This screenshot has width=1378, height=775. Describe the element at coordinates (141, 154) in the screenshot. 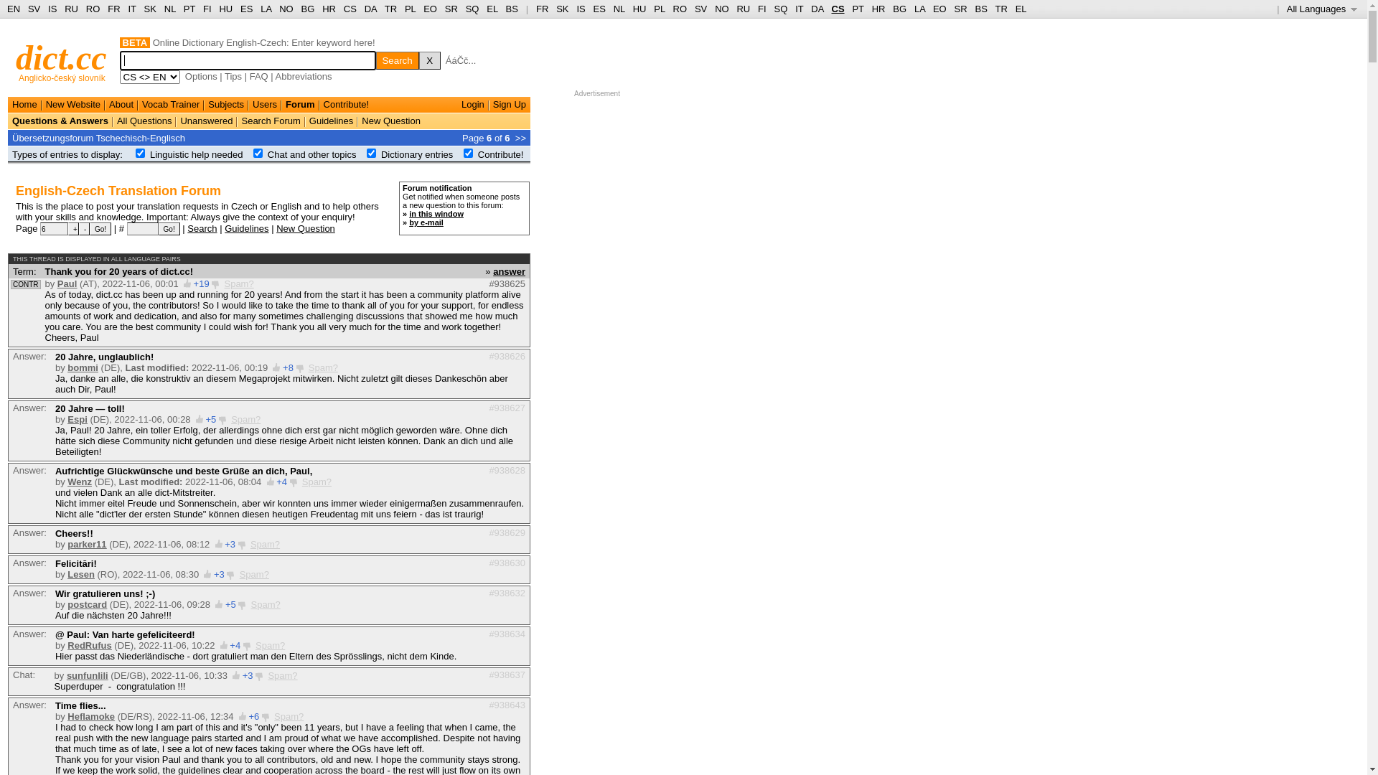

I see `on` at that location.